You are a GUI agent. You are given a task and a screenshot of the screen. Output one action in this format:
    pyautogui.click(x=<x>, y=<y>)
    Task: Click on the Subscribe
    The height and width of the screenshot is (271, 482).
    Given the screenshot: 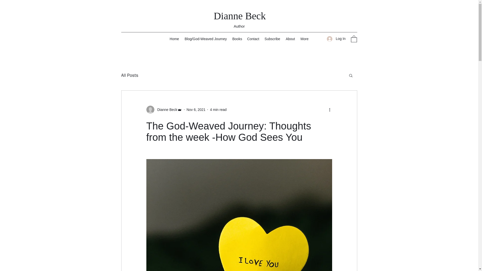 What is the action you would take?
    pyautogui.click(x=273, y=39)
    